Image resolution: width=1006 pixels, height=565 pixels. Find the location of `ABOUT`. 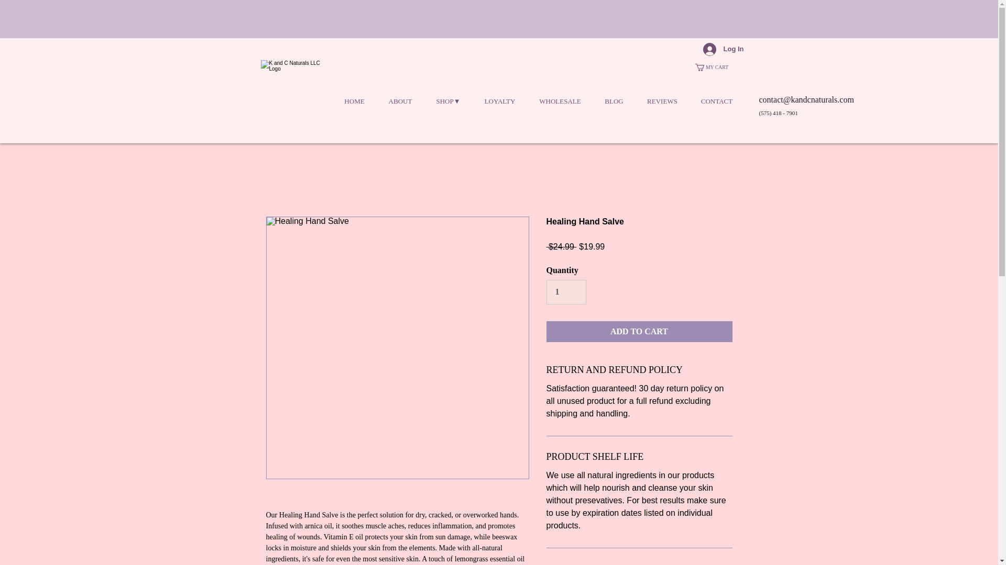

ABOUT is located at coordinates (400, 101).